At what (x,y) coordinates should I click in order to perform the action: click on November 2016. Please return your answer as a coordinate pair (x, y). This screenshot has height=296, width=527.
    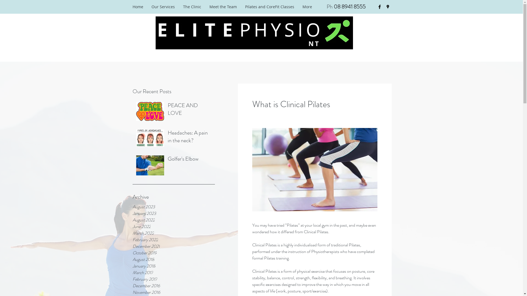
    Looking at the image, I should click on (173, 292).